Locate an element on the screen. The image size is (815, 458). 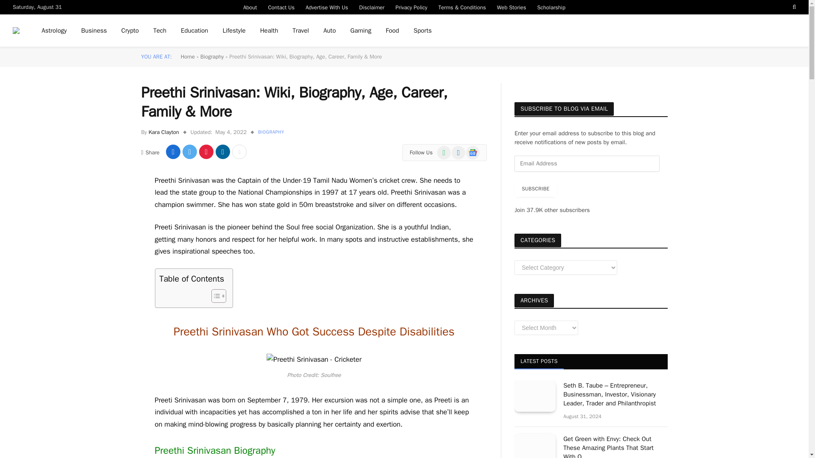
Crypto is located at coordinates (130, 31).